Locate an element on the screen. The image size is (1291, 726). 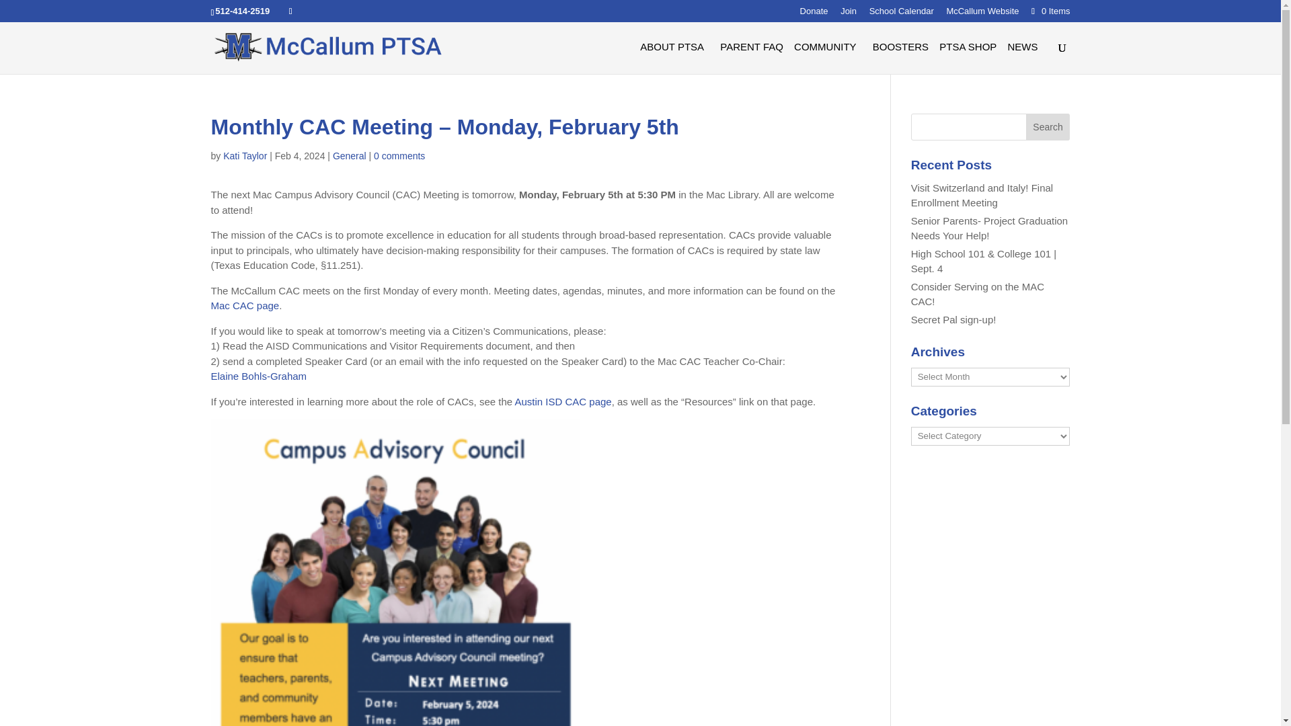
Senior Parents- Project Graduation Needs Your Help! is located at coordinates (989, 228).